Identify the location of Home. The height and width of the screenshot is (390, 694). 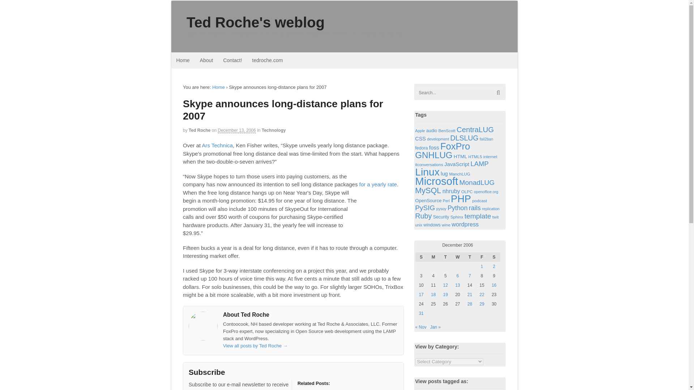
(183, 60).